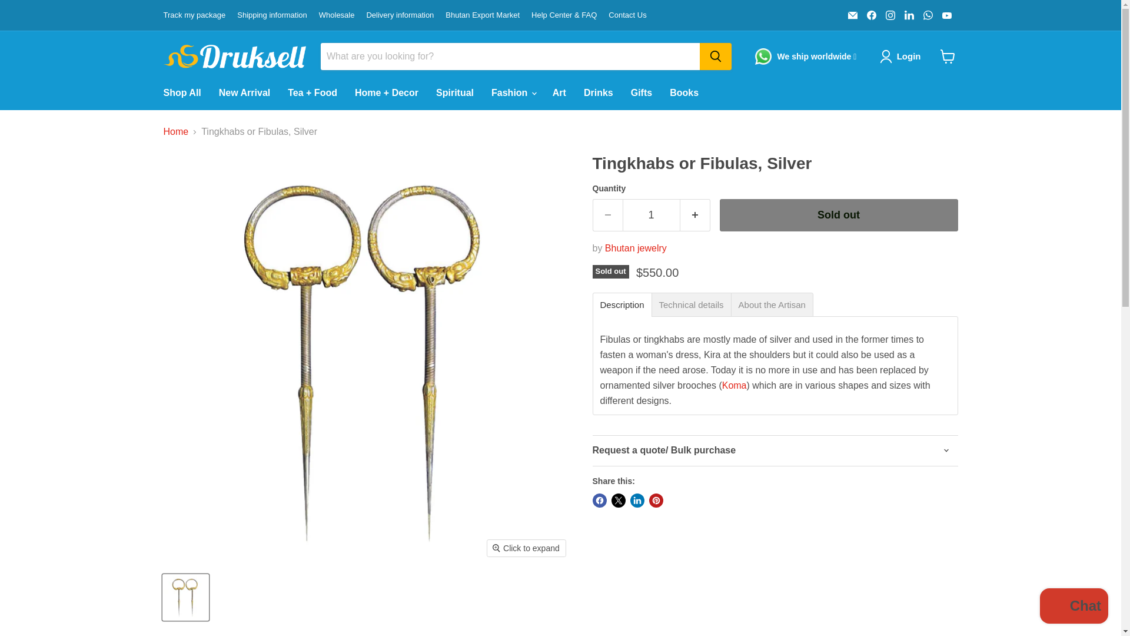 Image resolution: width=1130 pixels, height=636 pixels. I want to click on Facebook, so click(871, 15).